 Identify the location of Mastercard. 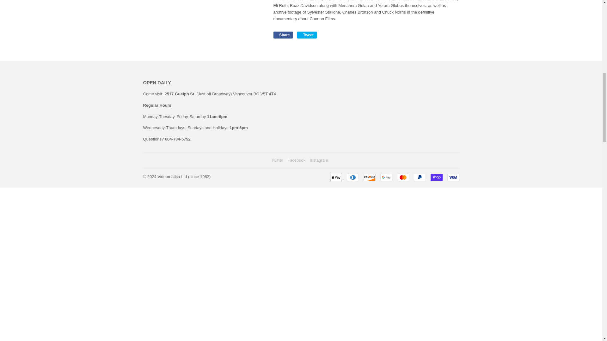
(403, 177).